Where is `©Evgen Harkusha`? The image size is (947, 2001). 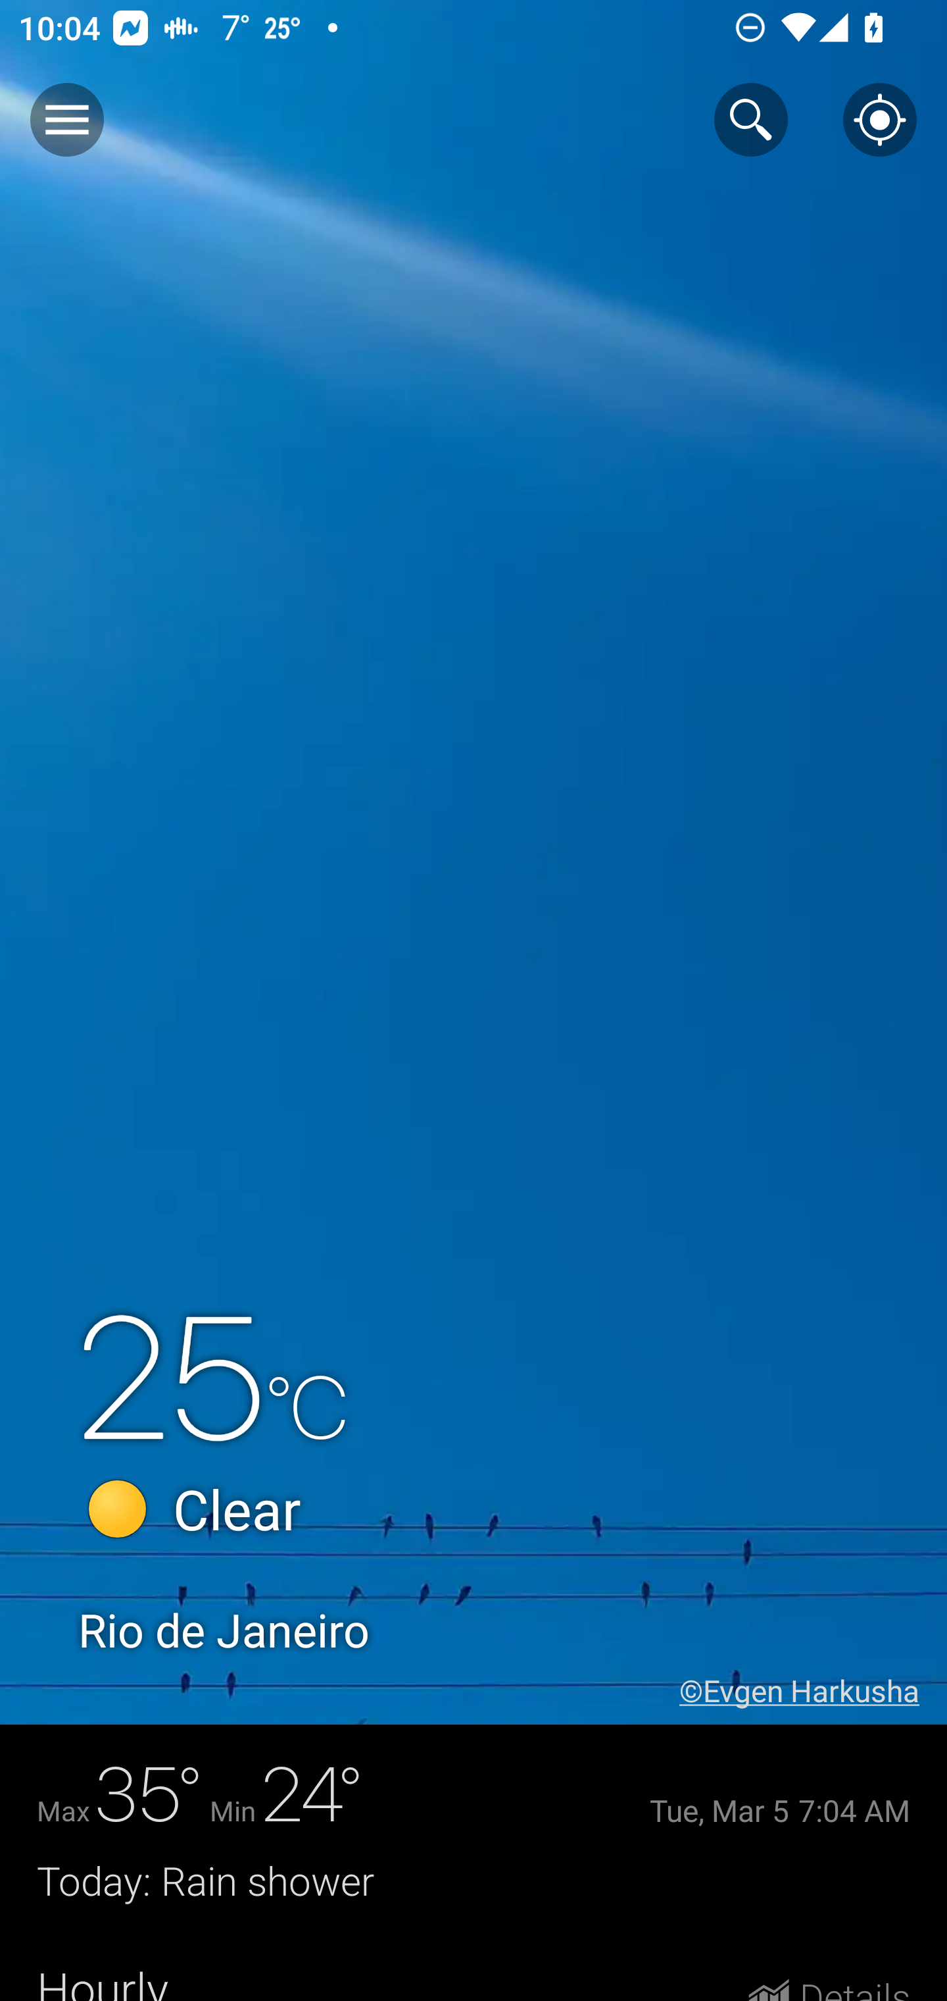
©Evgen Harkusha is located at coordinates (813, 1690).